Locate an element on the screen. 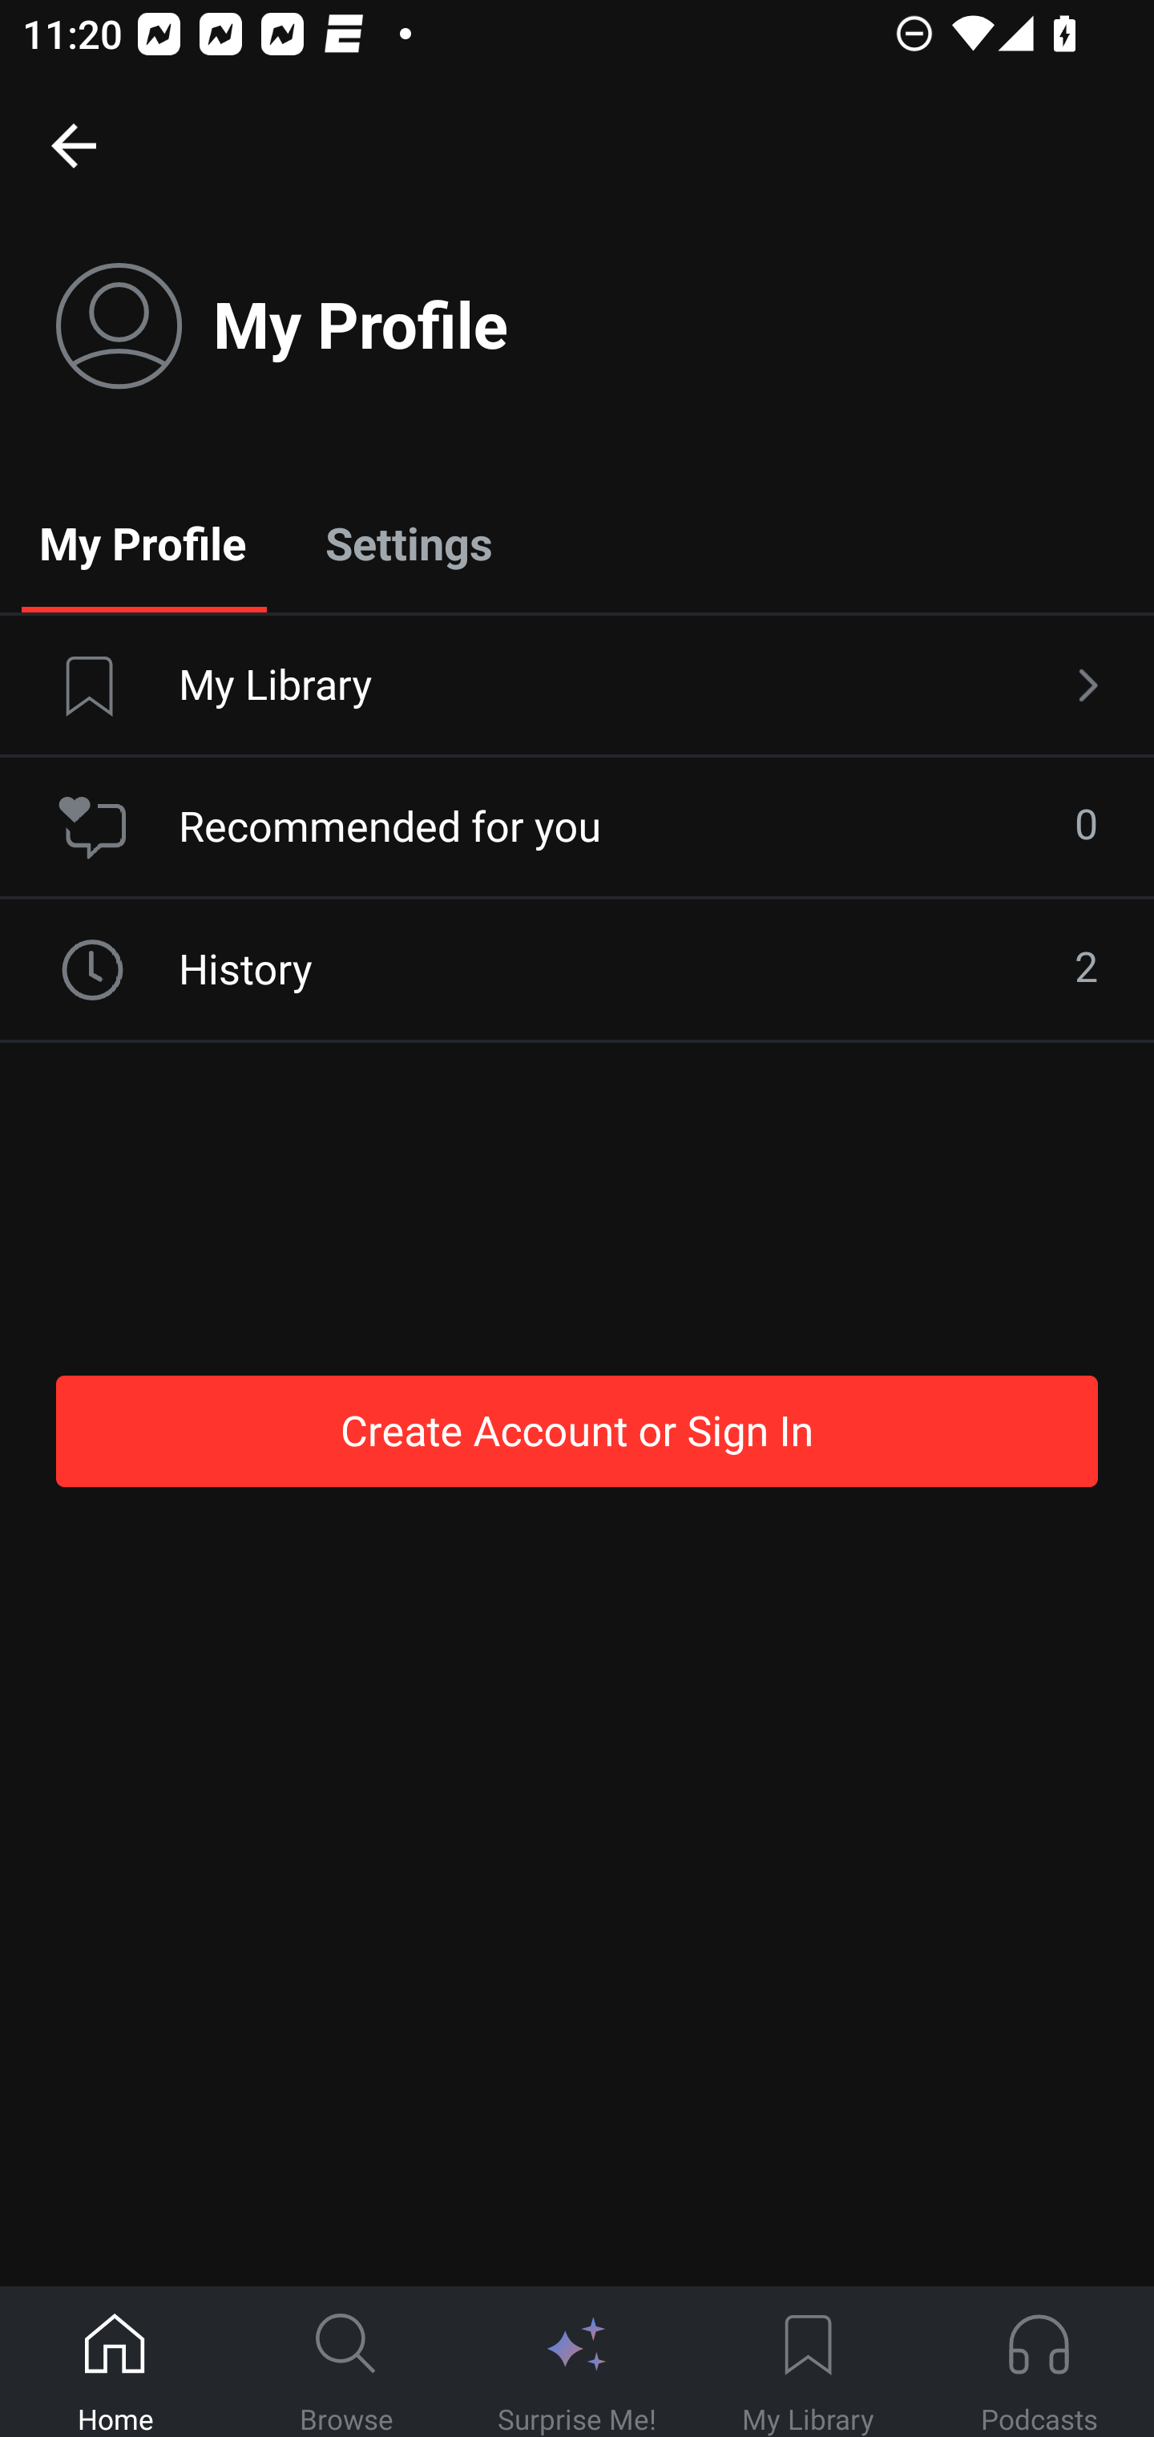  Settings is located at coordinates (409, 542).